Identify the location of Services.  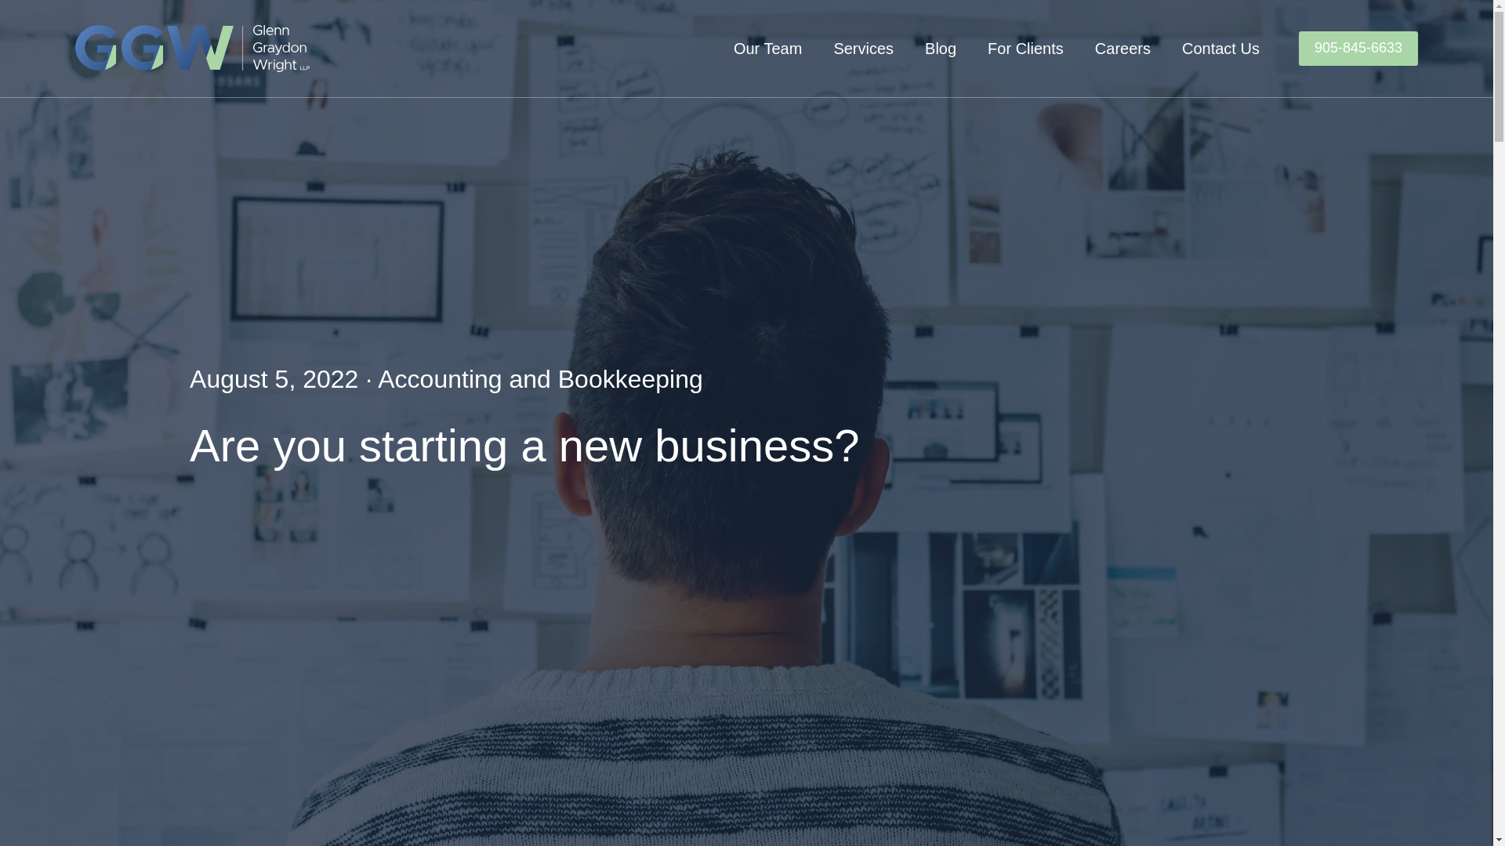
(864, 49).